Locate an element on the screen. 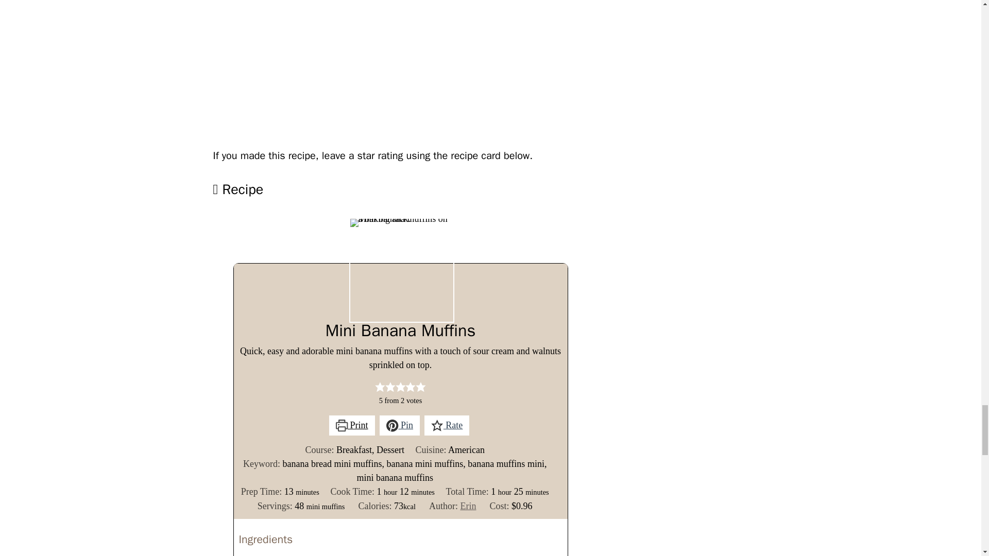 This screenshot has width=989, height=556. Rate is located at coordinates (446, 425).